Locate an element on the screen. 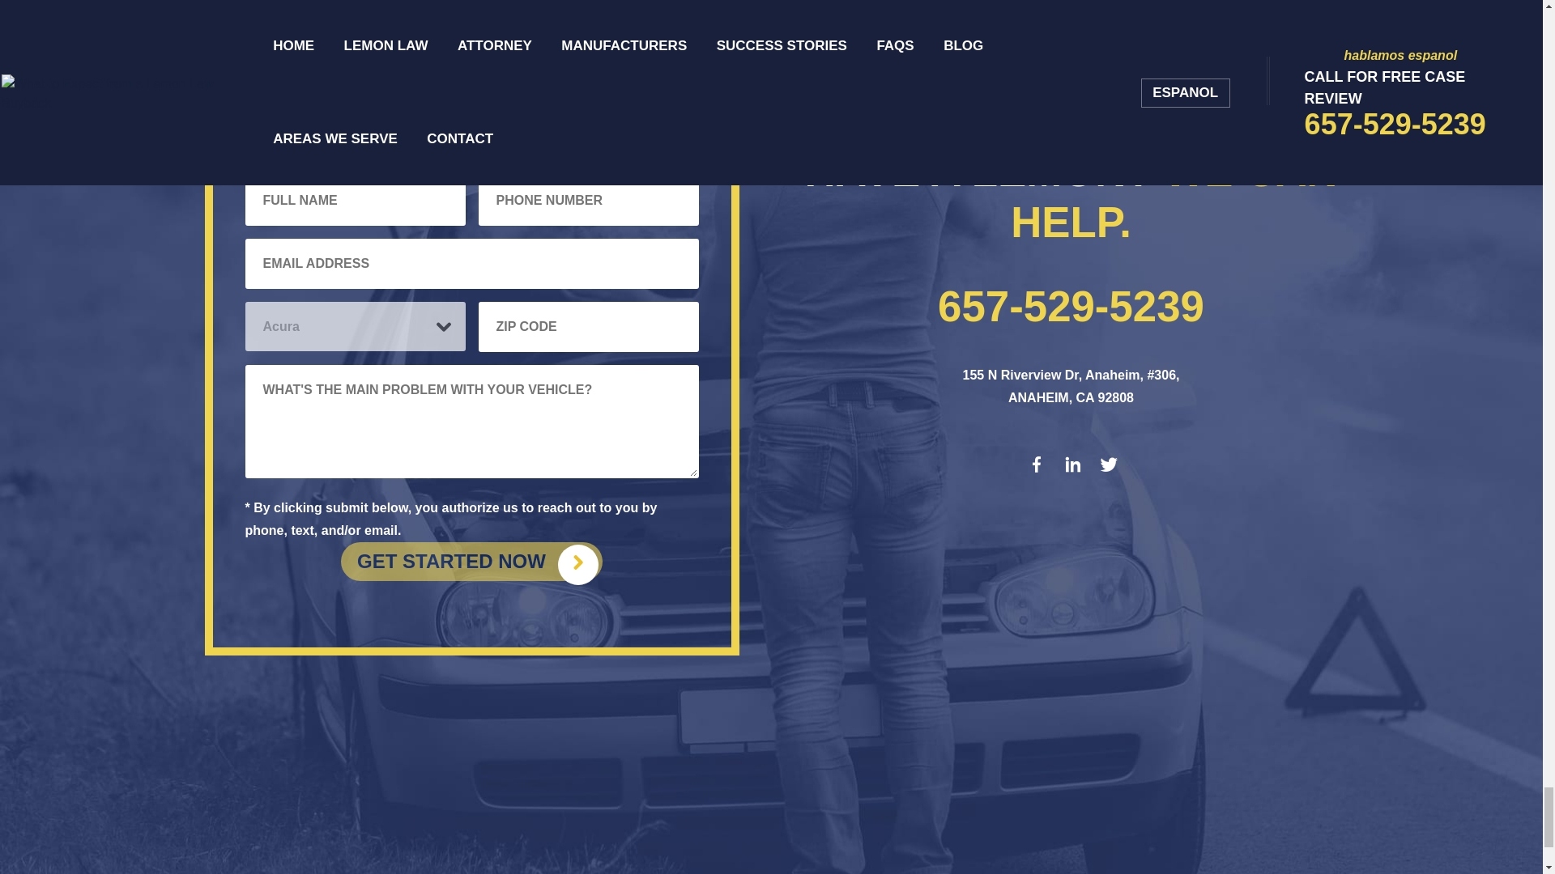 The height and width of the screenshot is (874, 1555). Get started now is located at coordinates (471, 562).